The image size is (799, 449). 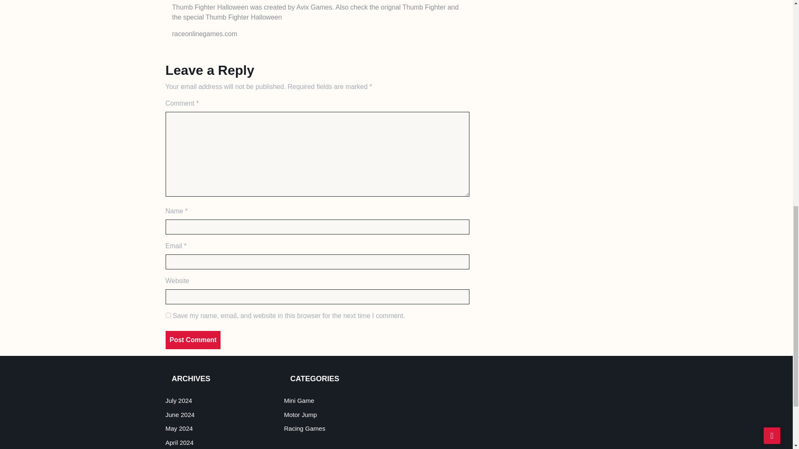 I want to click on Post Comment, so click(x=193, y=340).